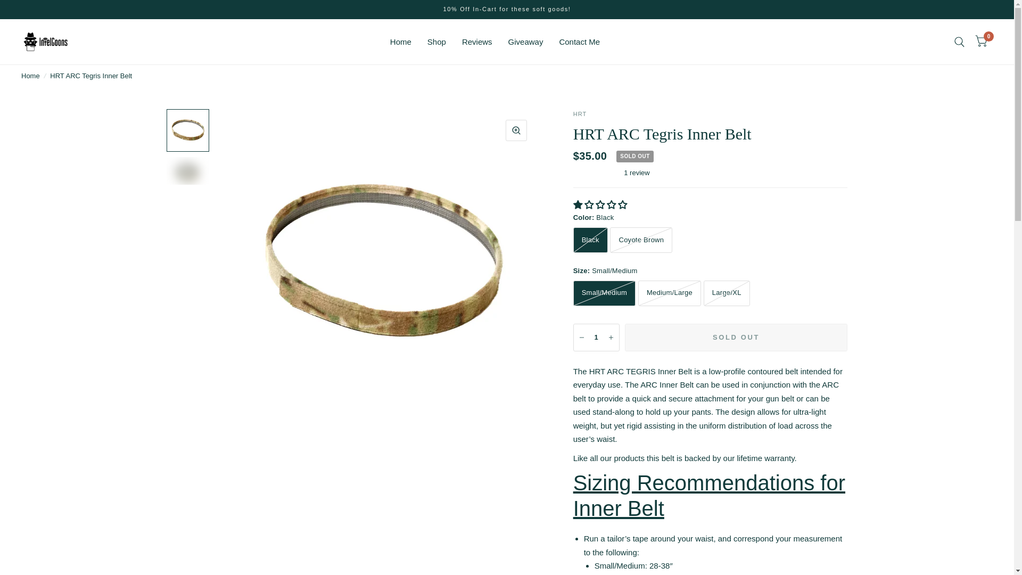 The height and width of the screenshot is (575, 1022). What do you see at coordinates (579, 42) in the screenshot?
I see `Contact Me` at bounding box center [579, 42].